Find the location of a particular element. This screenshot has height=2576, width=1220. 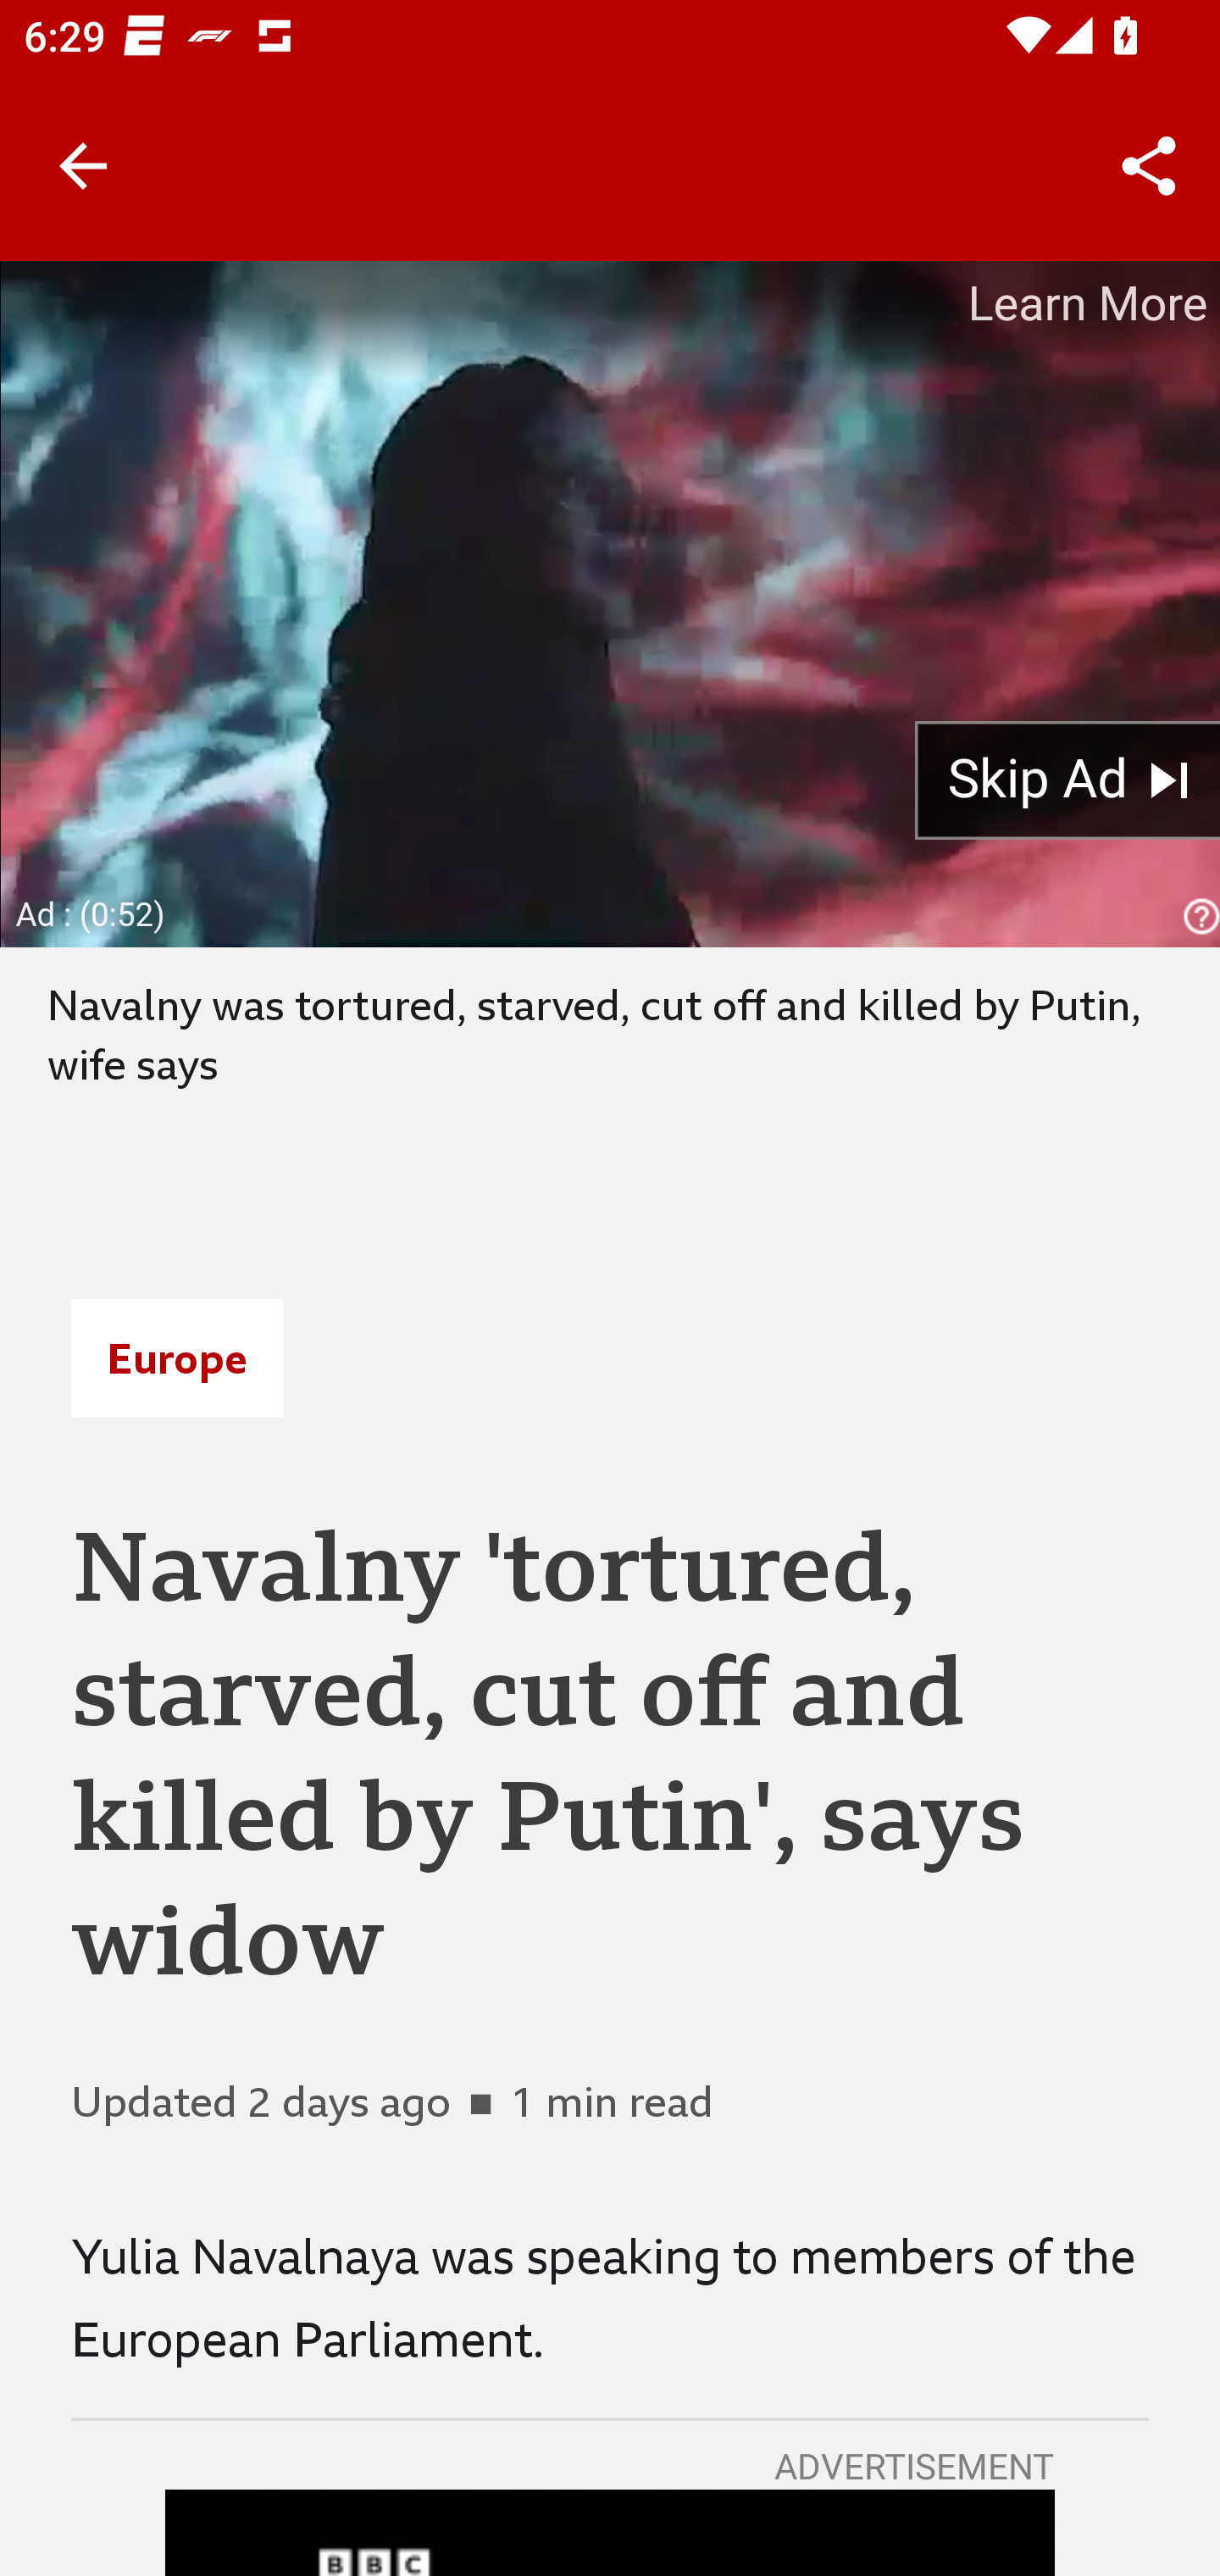

Share is located at coordinates (1149, 166).